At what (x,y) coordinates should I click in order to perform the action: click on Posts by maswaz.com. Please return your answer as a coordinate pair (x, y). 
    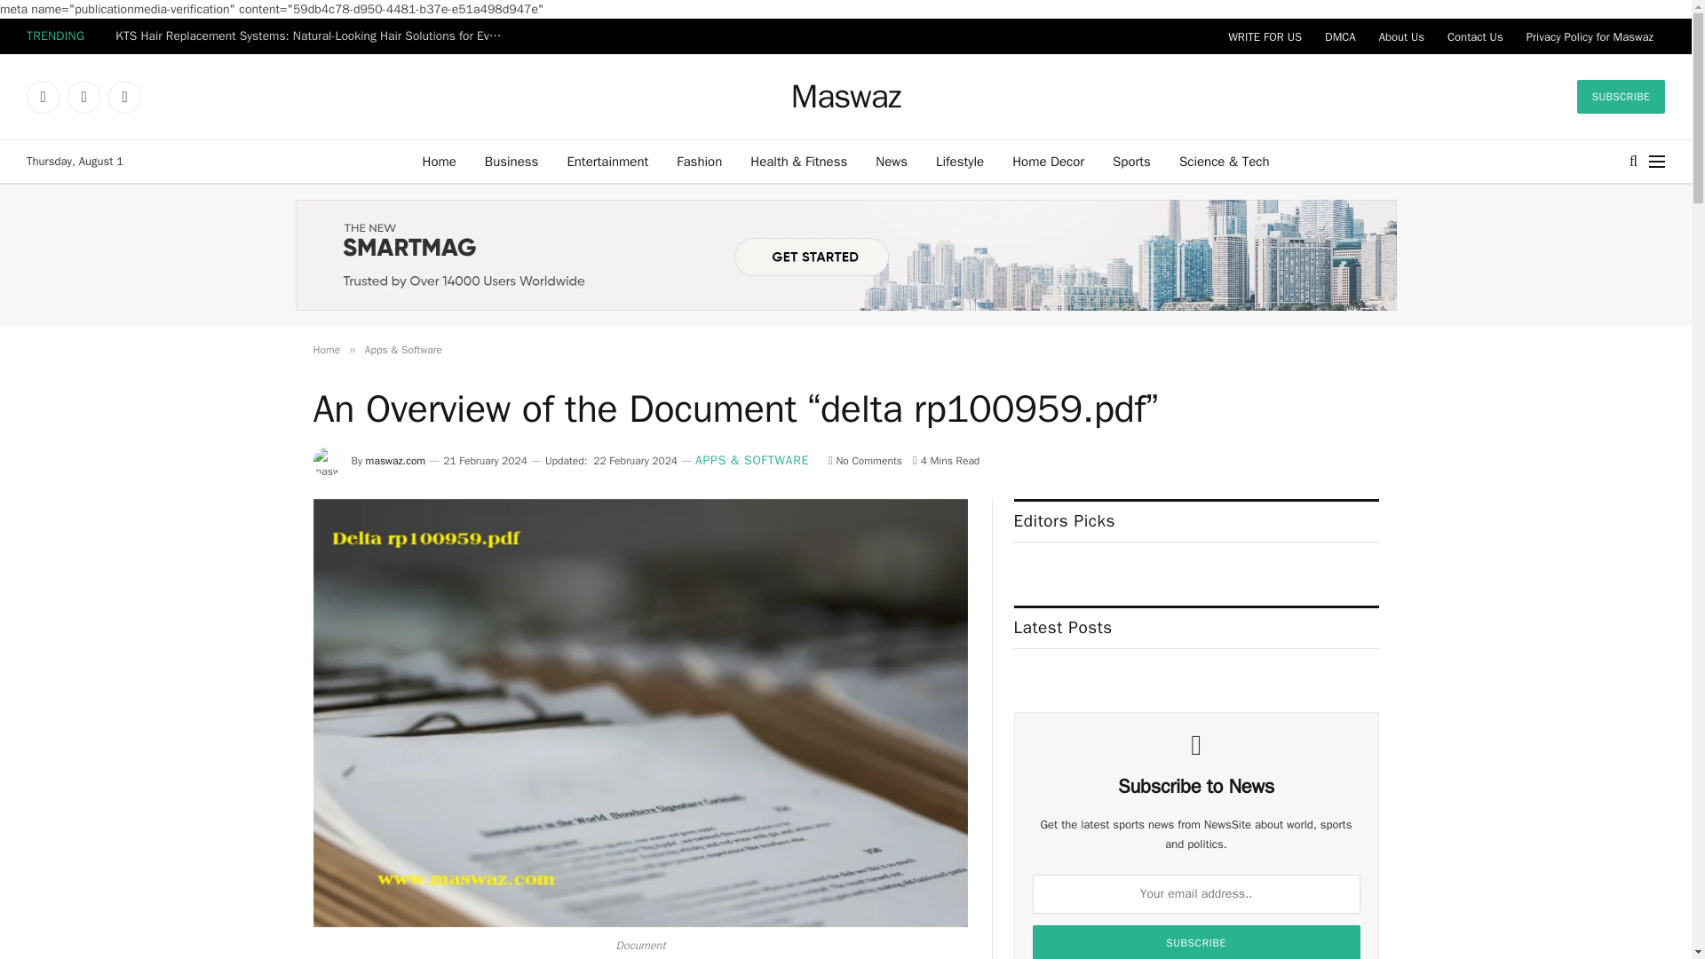
    Looking at the image, I should click on (396, 460).